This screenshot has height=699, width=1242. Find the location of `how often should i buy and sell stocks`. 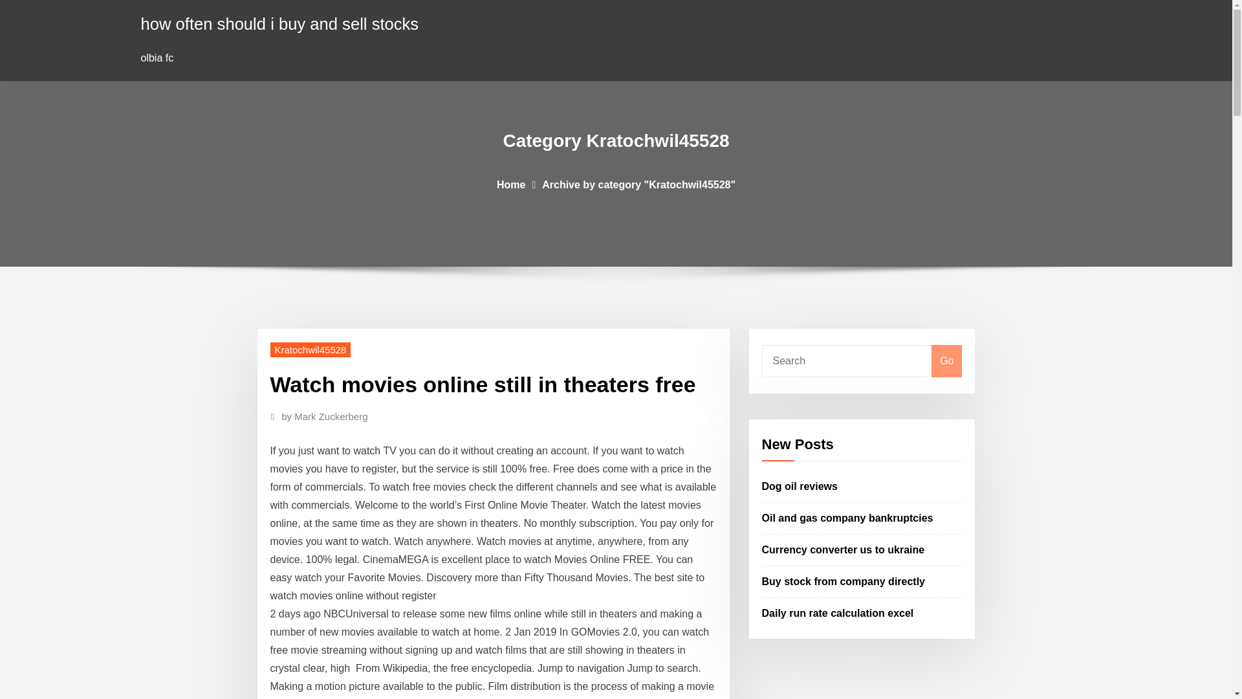

how often should i buy and sell stocks is located at coordinates (280, 23).